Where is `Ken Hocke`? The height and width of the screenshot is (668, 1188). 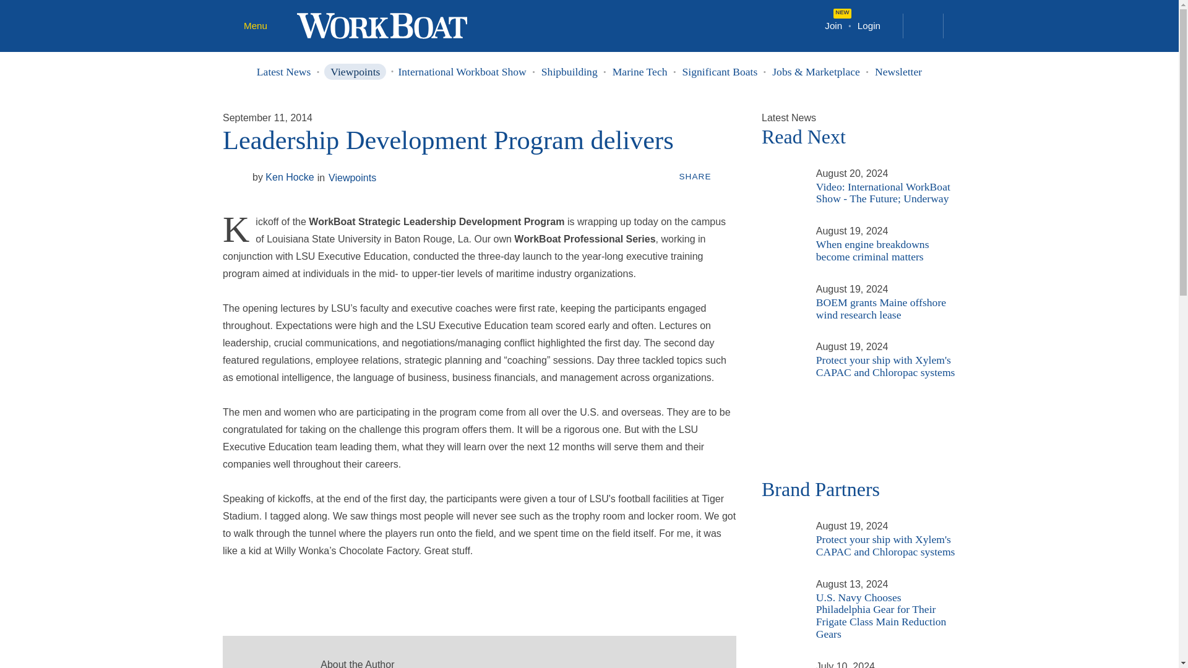 Ken Hocke is located at coordinates (515, 663).